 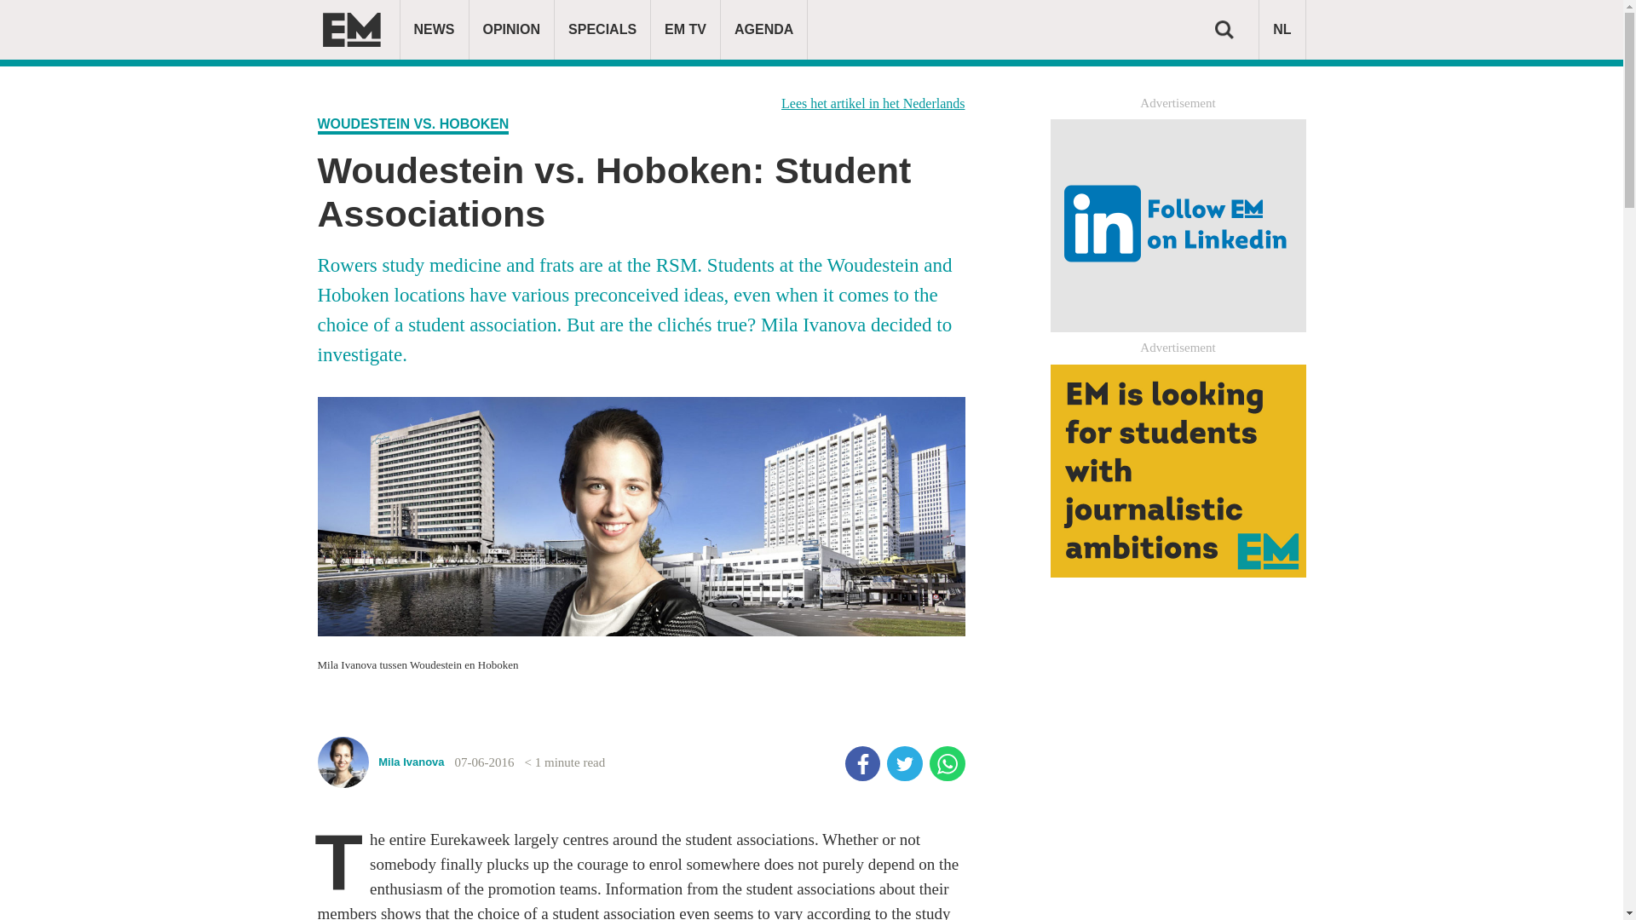 I want to click on WOUDESTEIN VS. HOBOKEN, so click(x=412, y=125).